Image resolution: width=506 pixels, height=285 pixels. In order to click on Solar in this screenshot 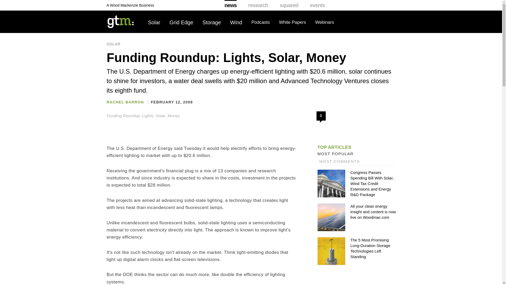, I will do `click(154, 22)`.